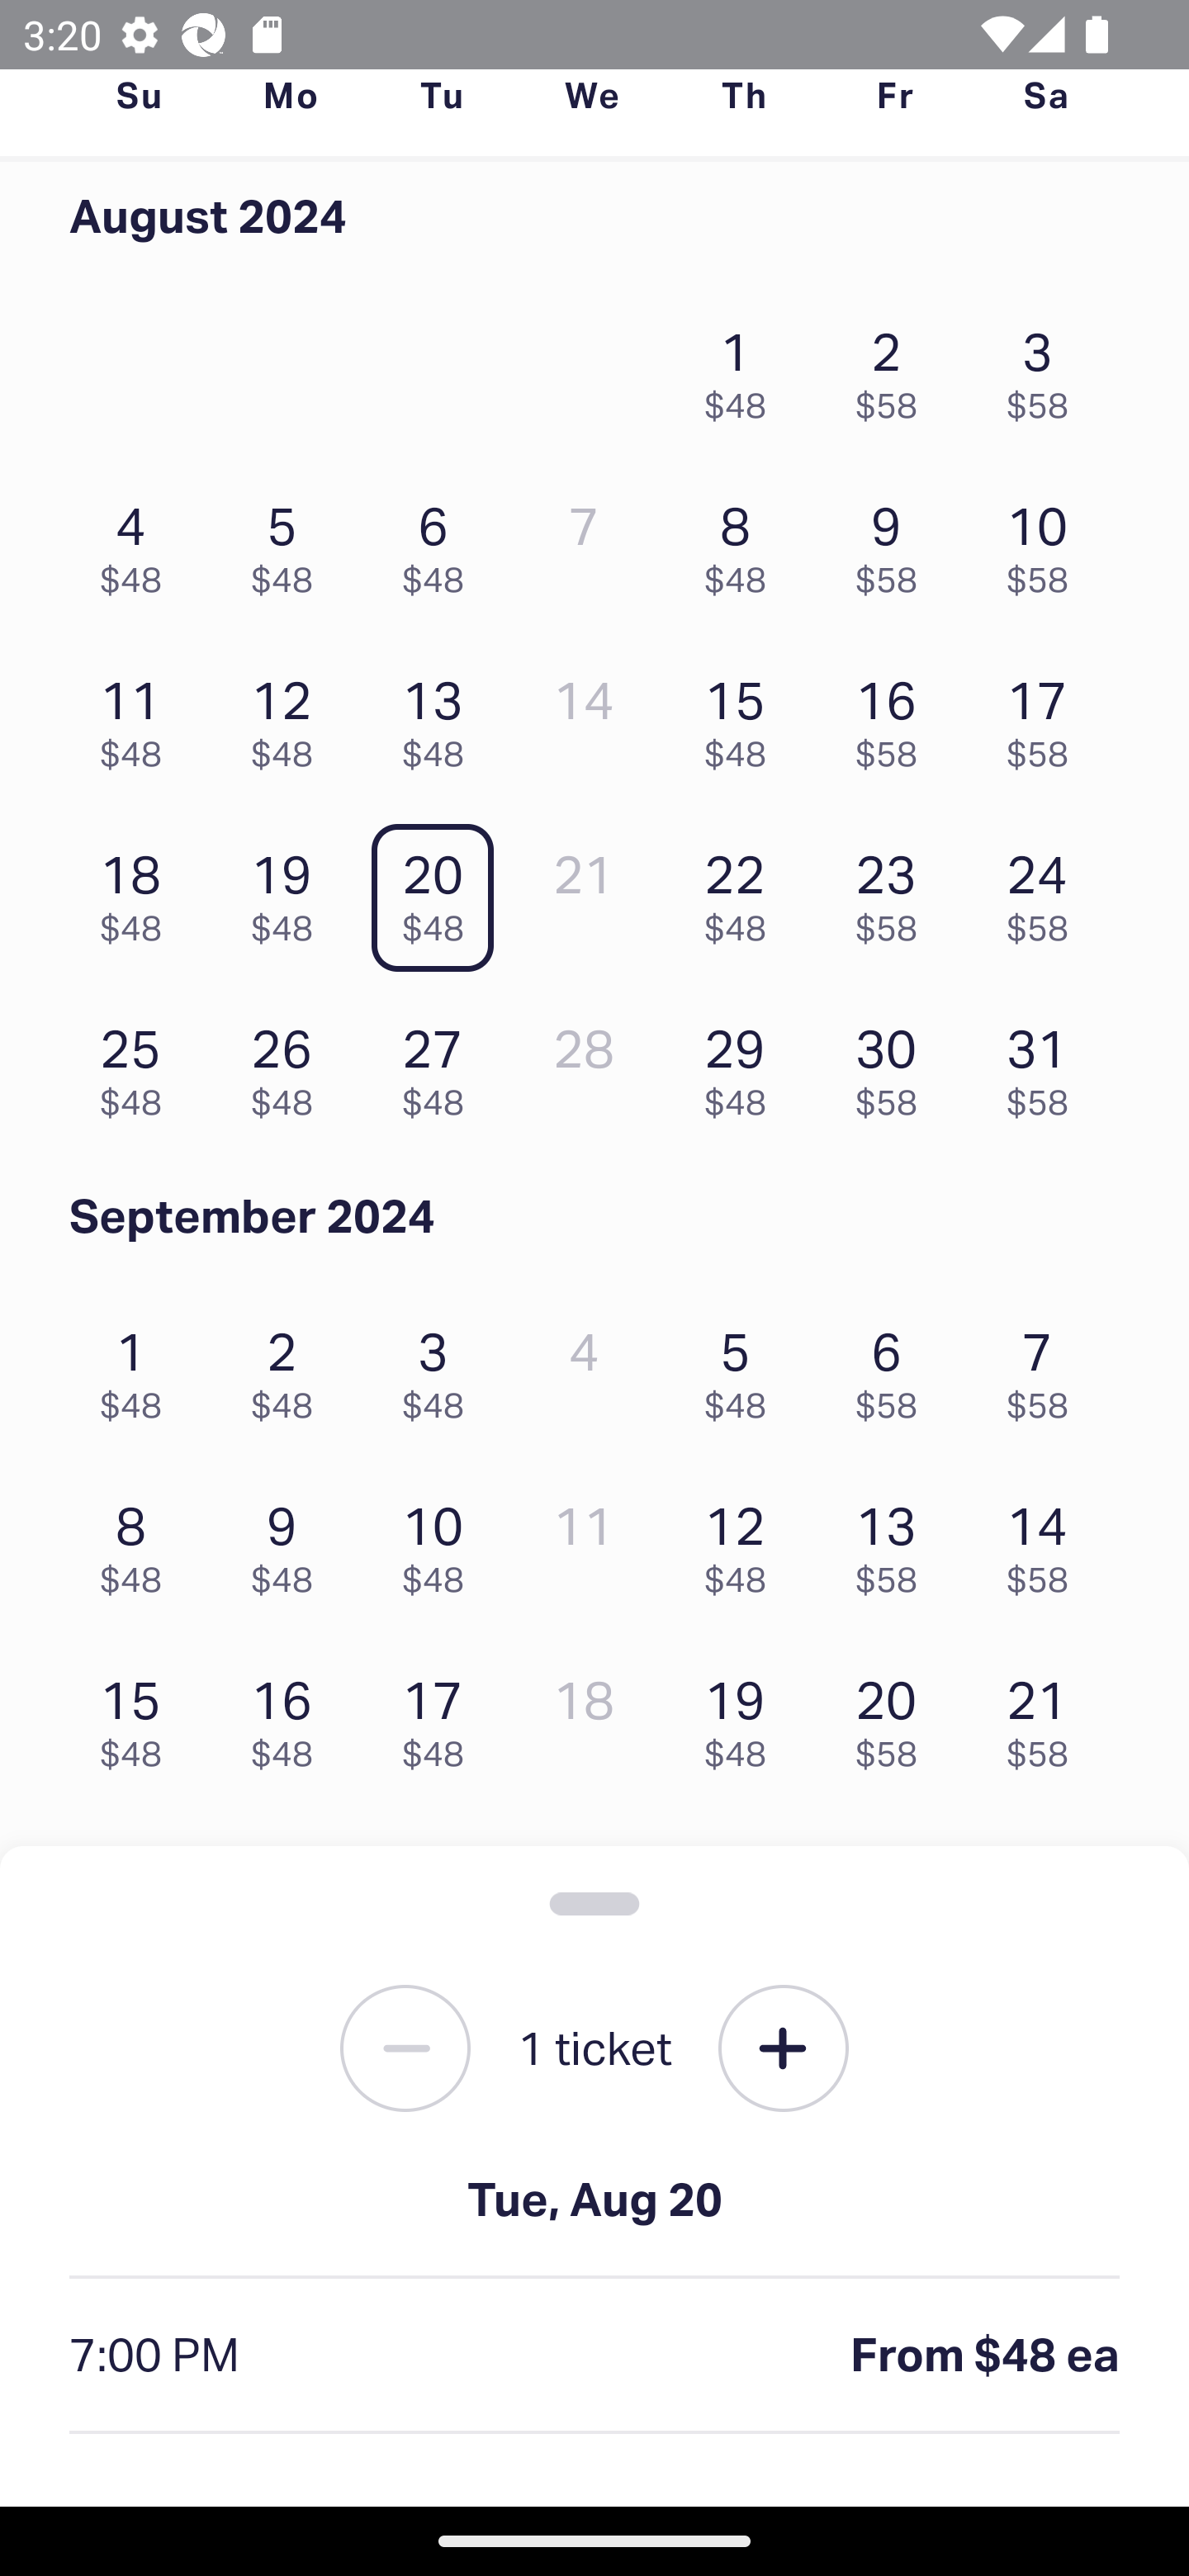 This screenshot has width=1189, height=2576. What do you see at coordinates (290, 890) in the screenshot?
I see `19 $48` at bounding box center [290, 890].